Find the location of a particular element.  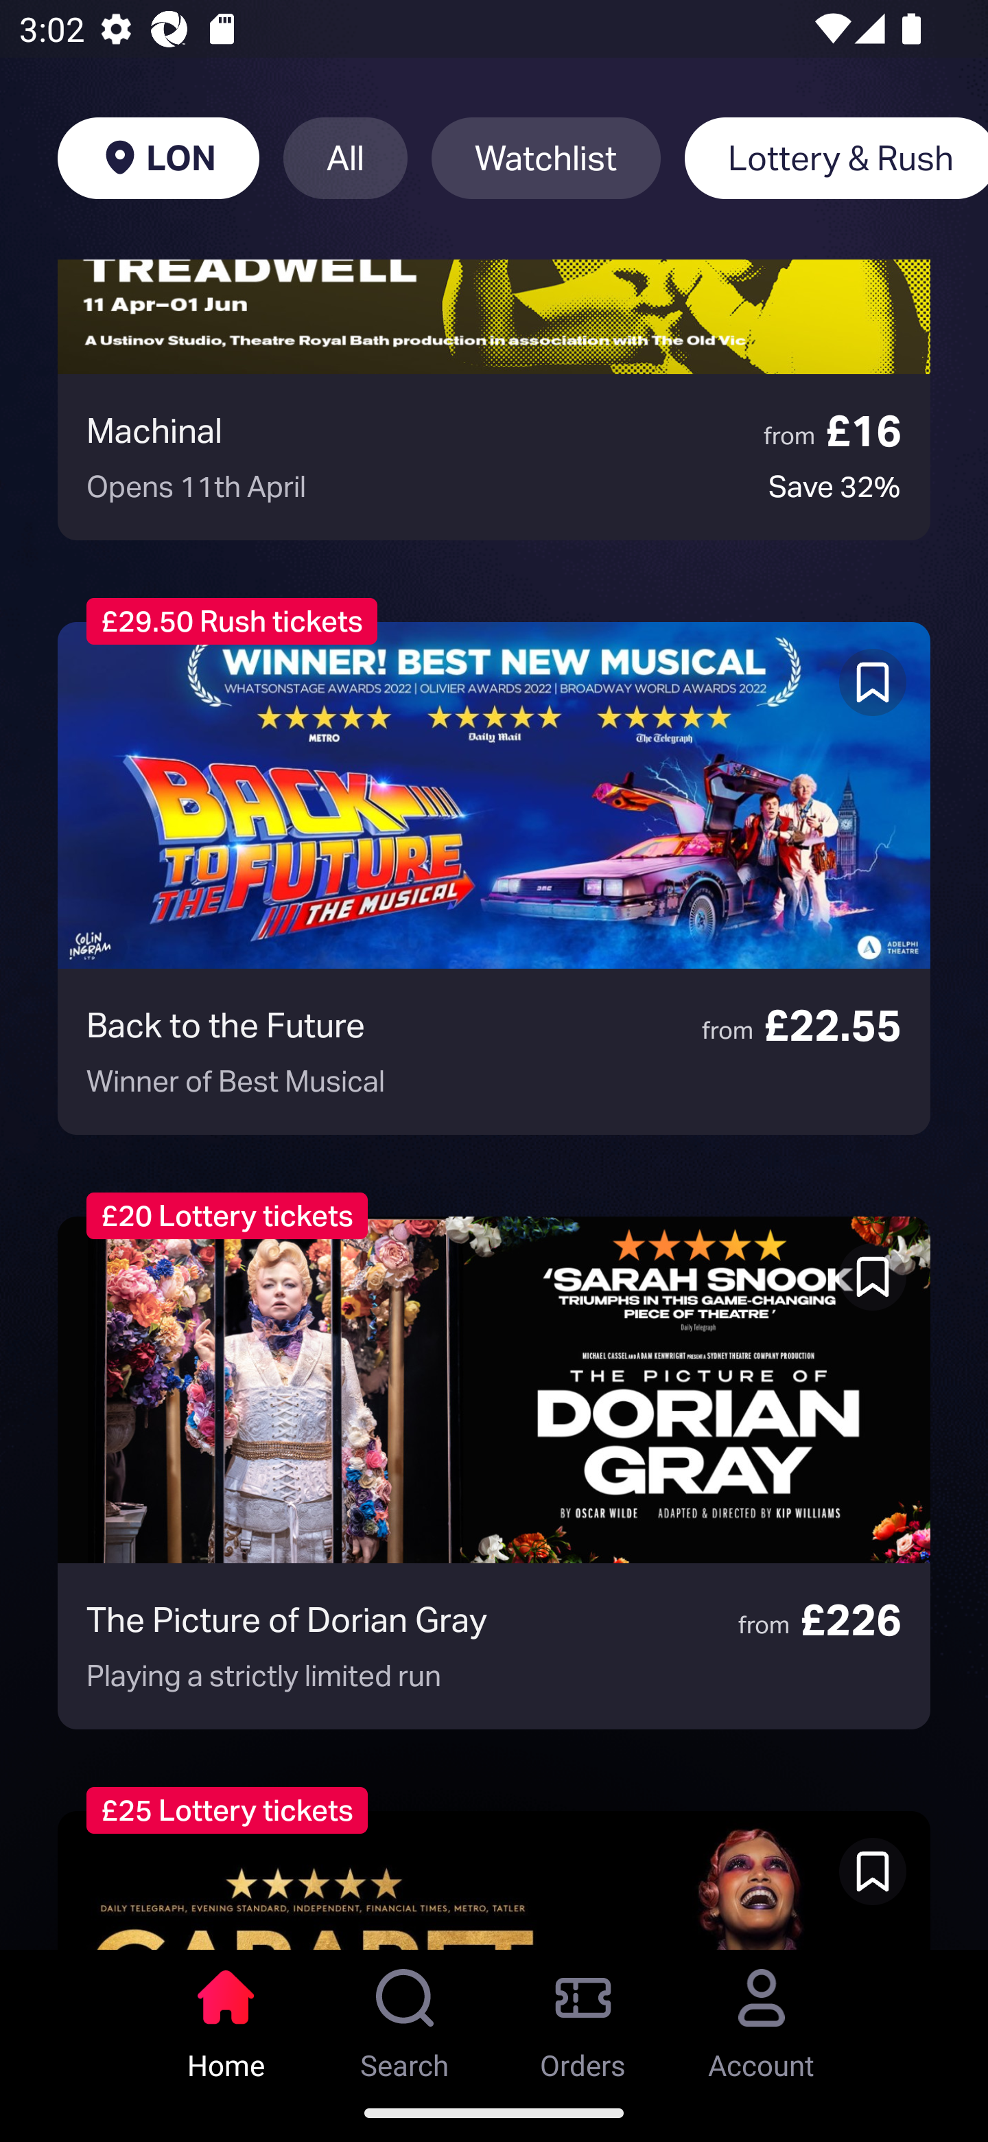

All is located at coordinates (345, 158).